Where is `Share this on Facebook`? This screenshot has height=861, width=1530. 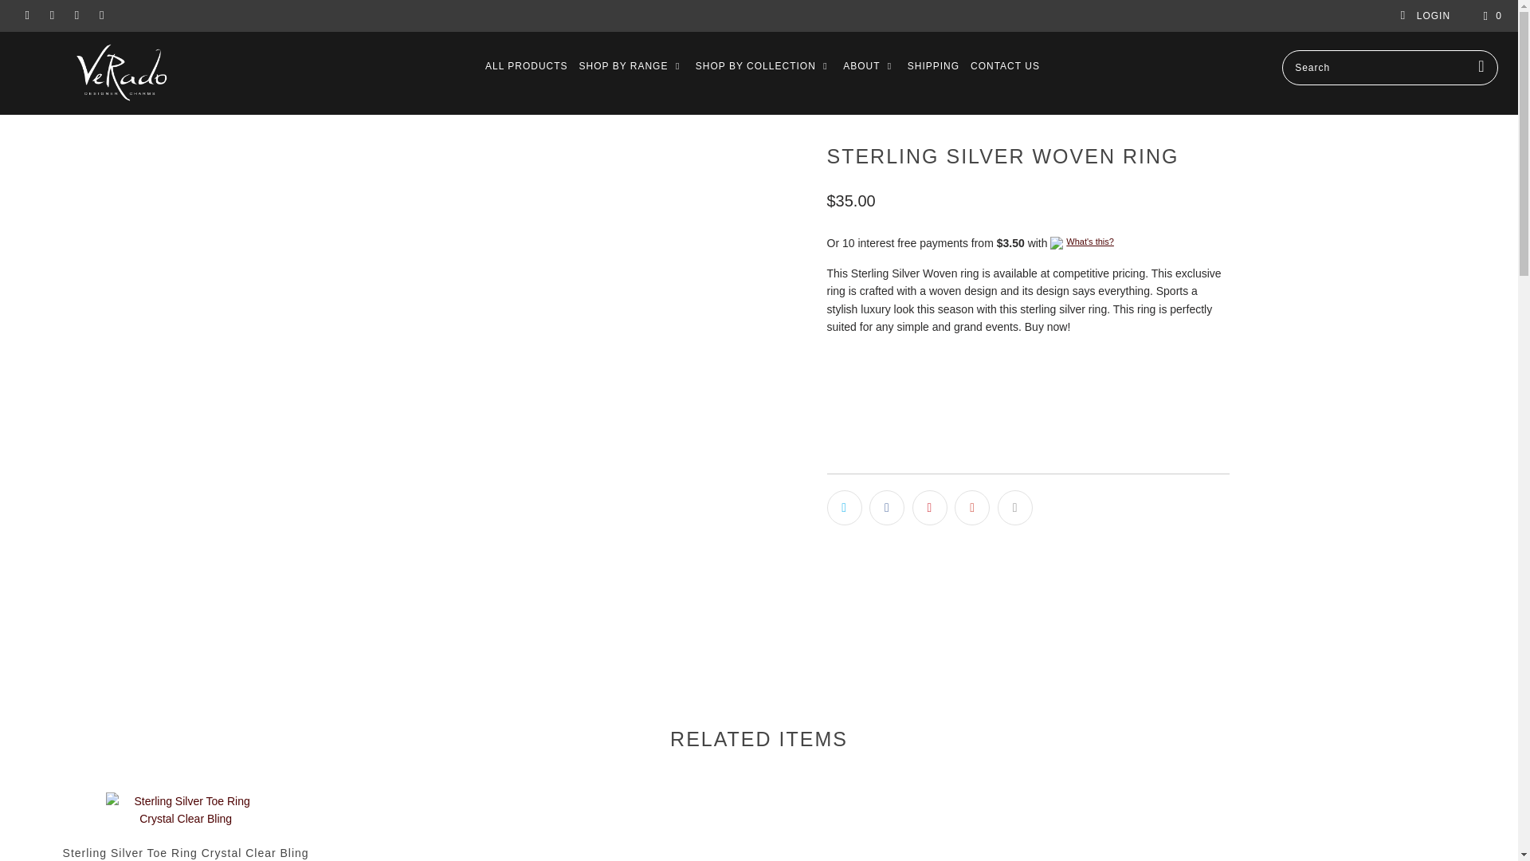 Share this on Facebook is located at coordinates (886, 507).